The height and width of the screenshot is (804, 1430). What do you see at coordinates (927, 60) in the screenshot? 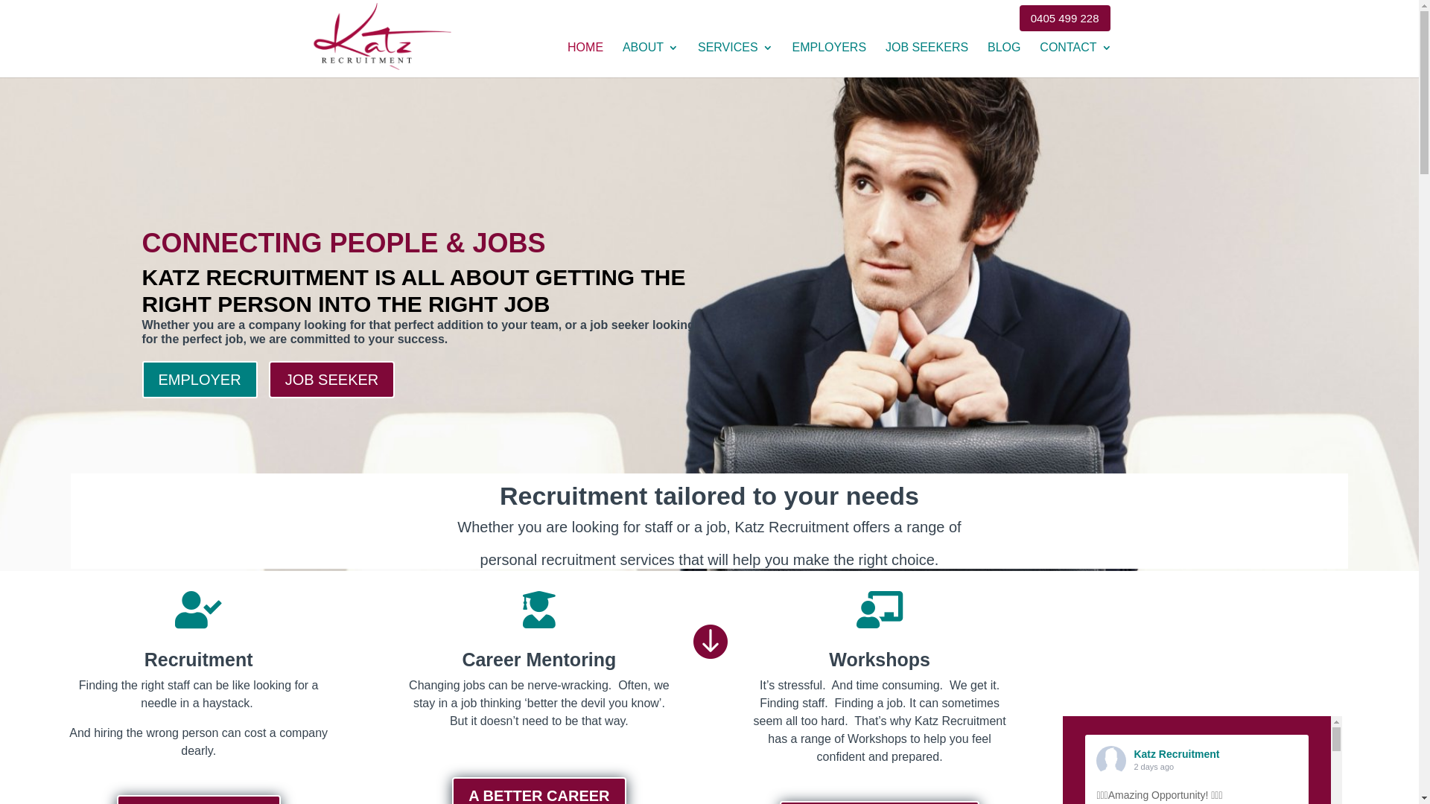
I see `JOB SEEKERS` at bounding box center [927, 60].